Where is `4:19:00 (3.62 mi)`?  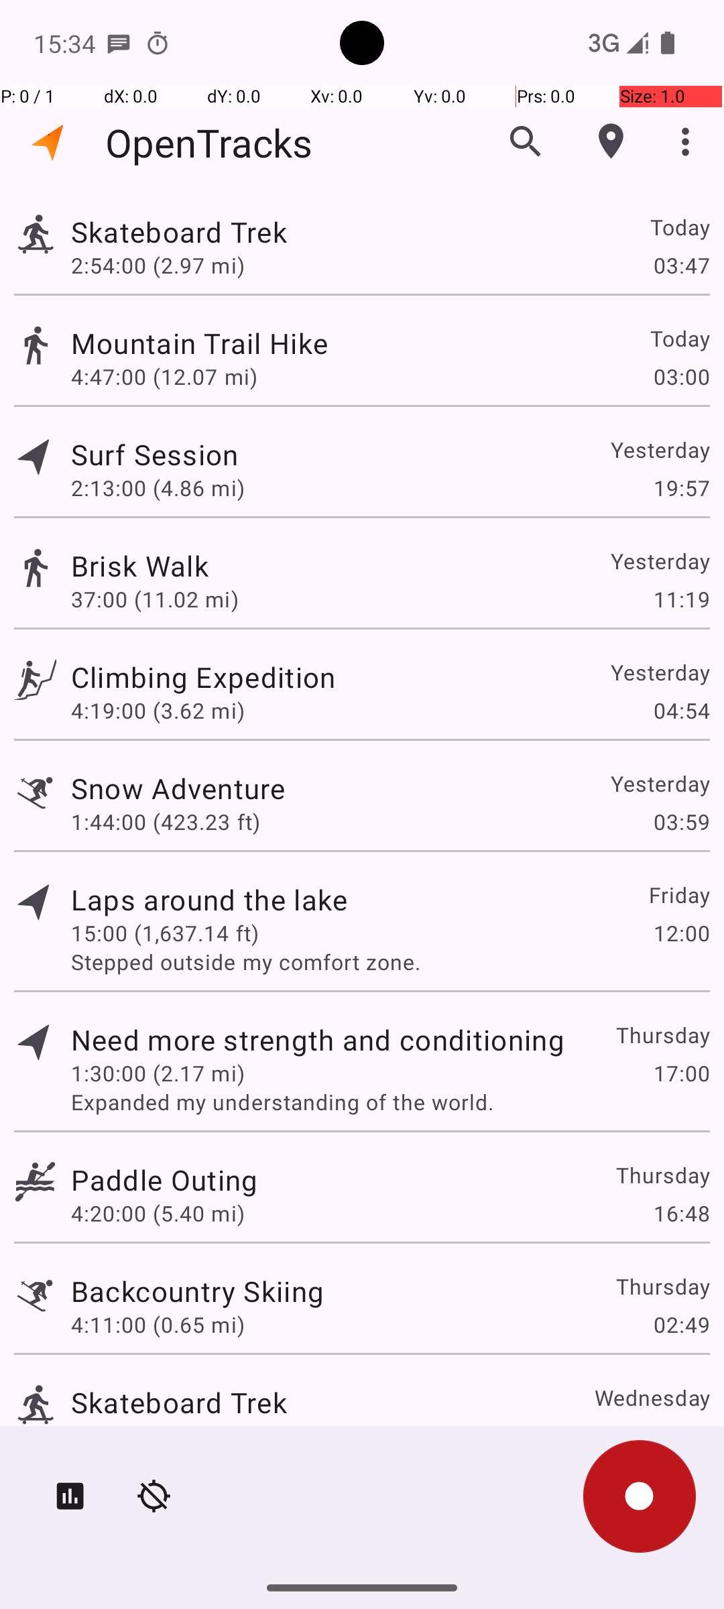 4:19:00 (3.62 mi) is located at coordinates (158, 711).